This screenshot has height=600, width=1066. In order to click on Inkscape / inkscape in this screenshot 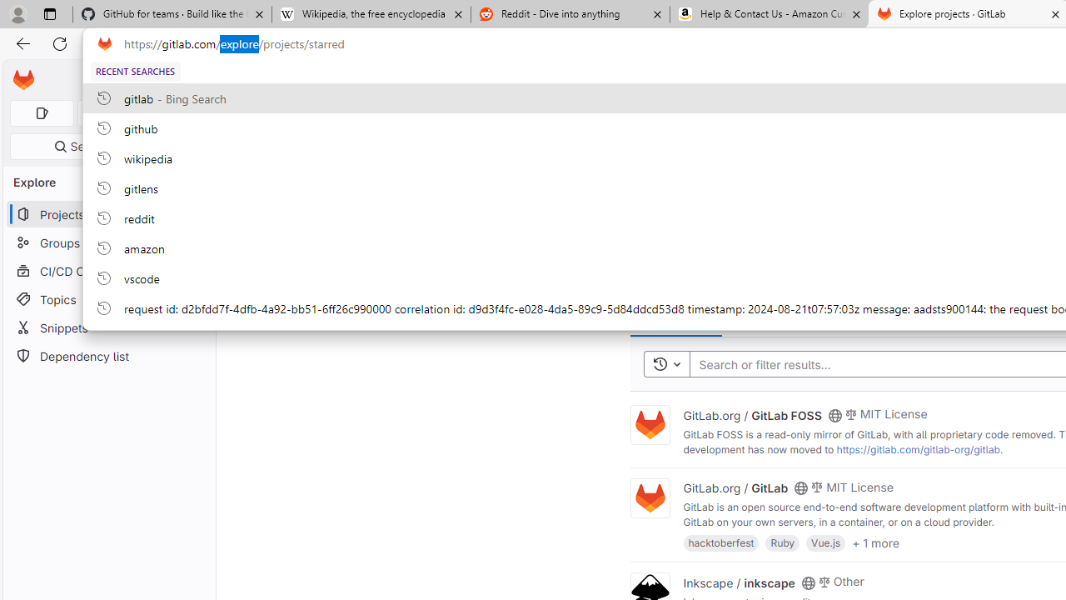, I will do `click(739, 582)`.